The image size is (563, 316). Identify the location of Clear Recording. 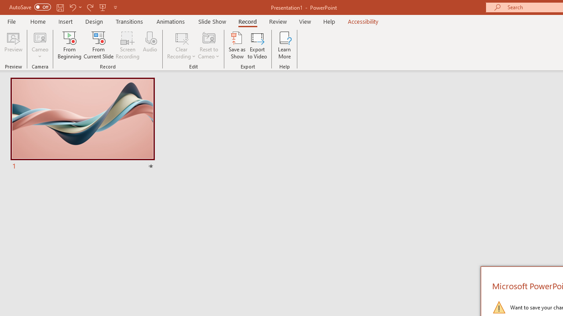
(181, 45).